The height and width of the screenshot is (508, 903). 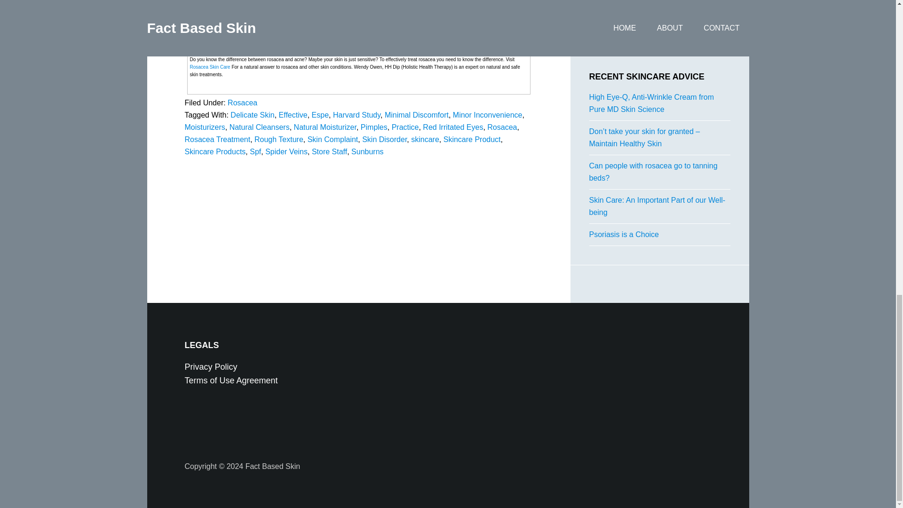 I want to click on Moisturizers, so click(x=204, y=127).